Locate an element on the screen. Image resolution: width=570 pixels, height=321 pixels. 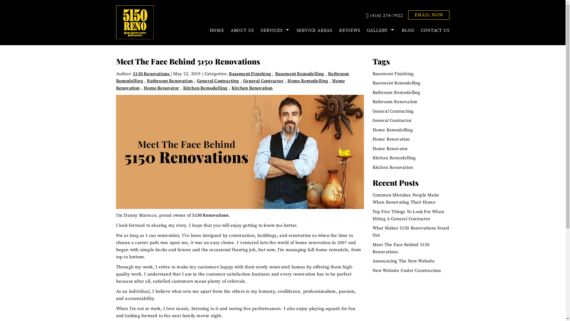
GALLERY is located at coordinates (381, 30).